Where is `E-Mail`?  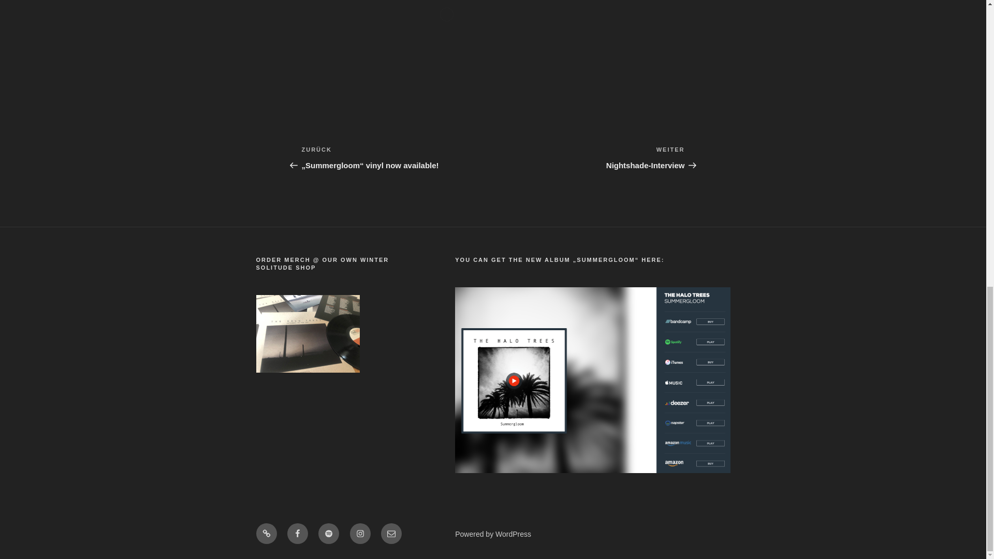 E-Mail is located at coordinates (391, 533).